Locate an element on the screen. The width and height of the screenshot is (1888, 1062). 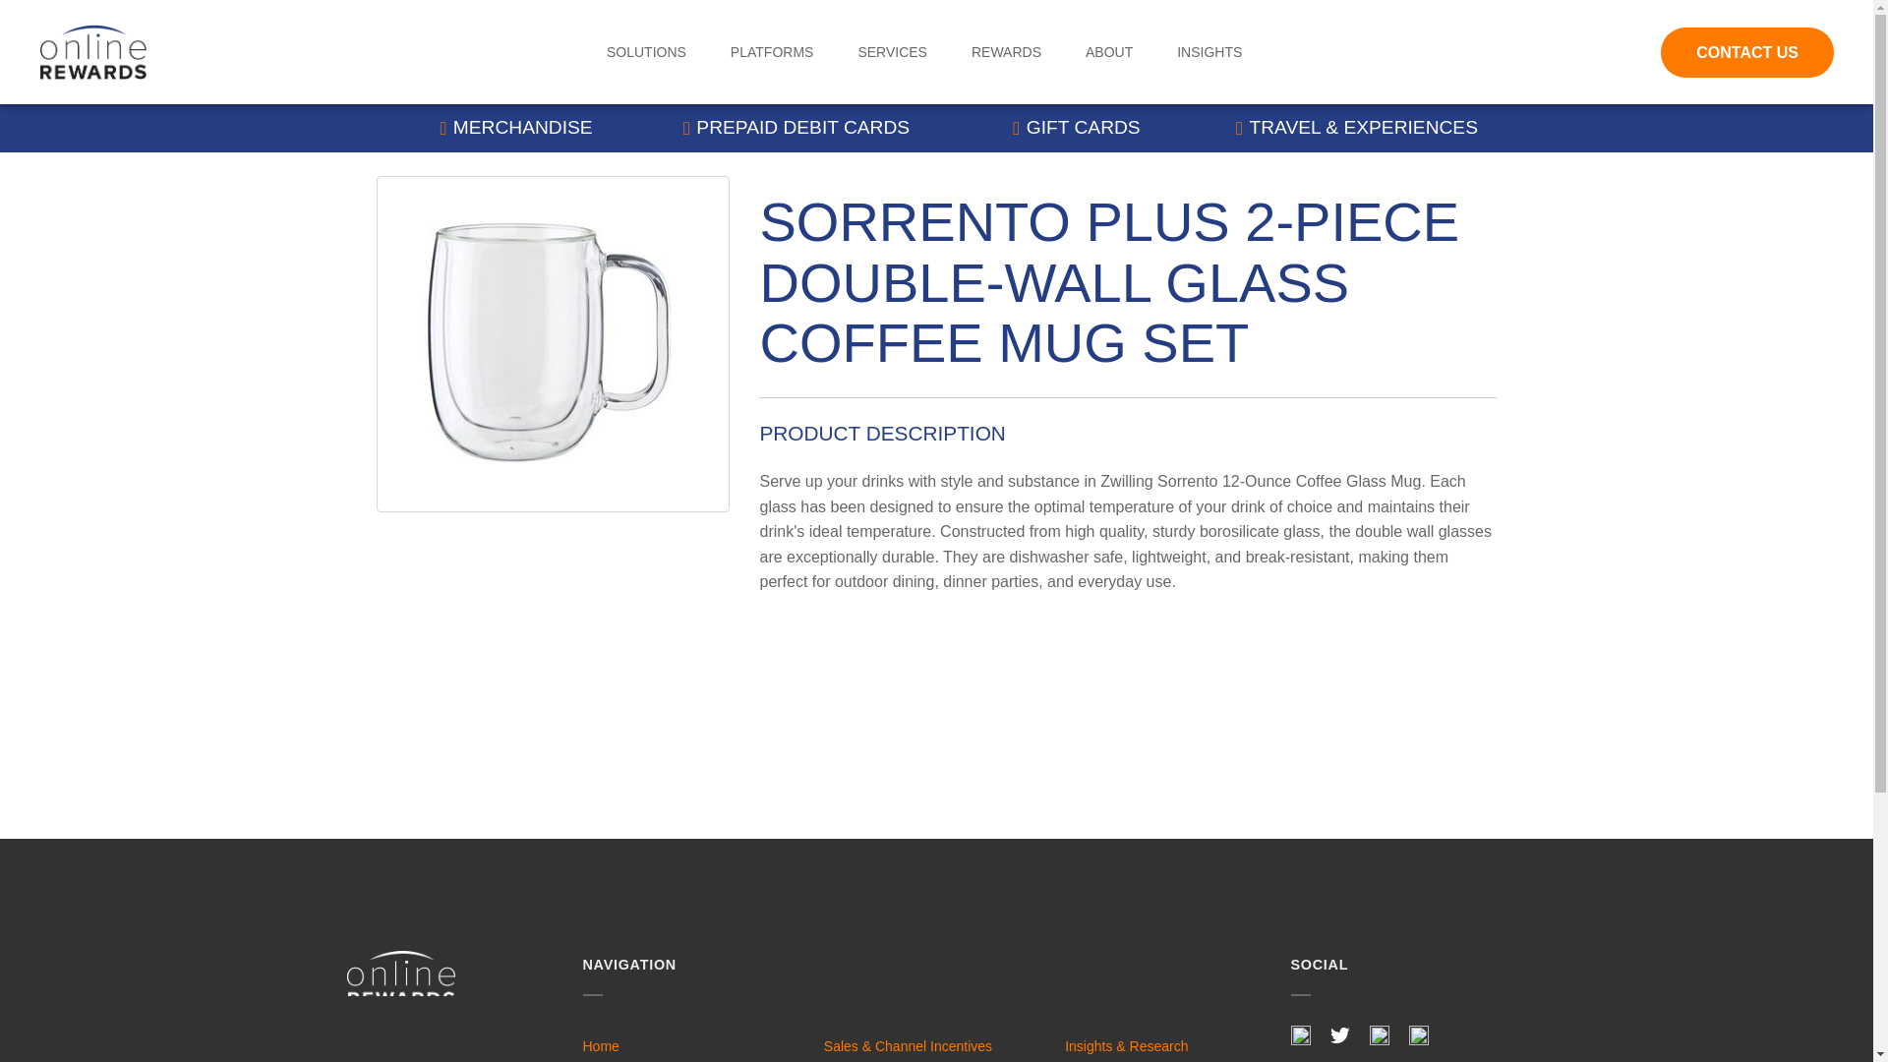
GIFT CARDS is located at coordinates (1076, 128).